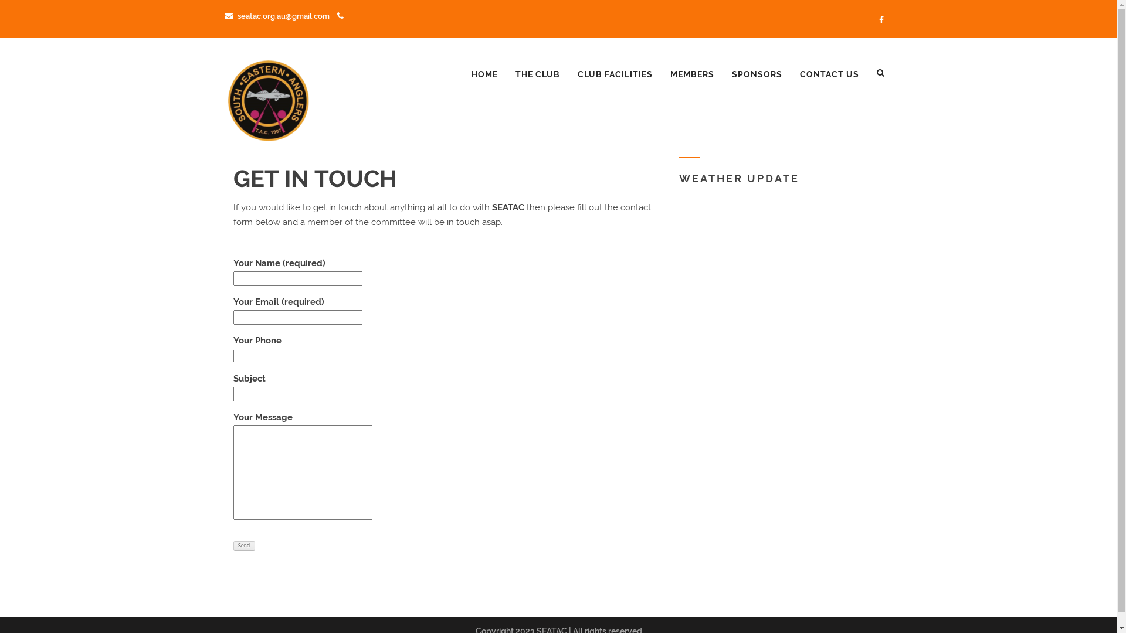 The height and width of the screenshot is (633, 1126). I want to click on THE CLUB, so click(538, 74).